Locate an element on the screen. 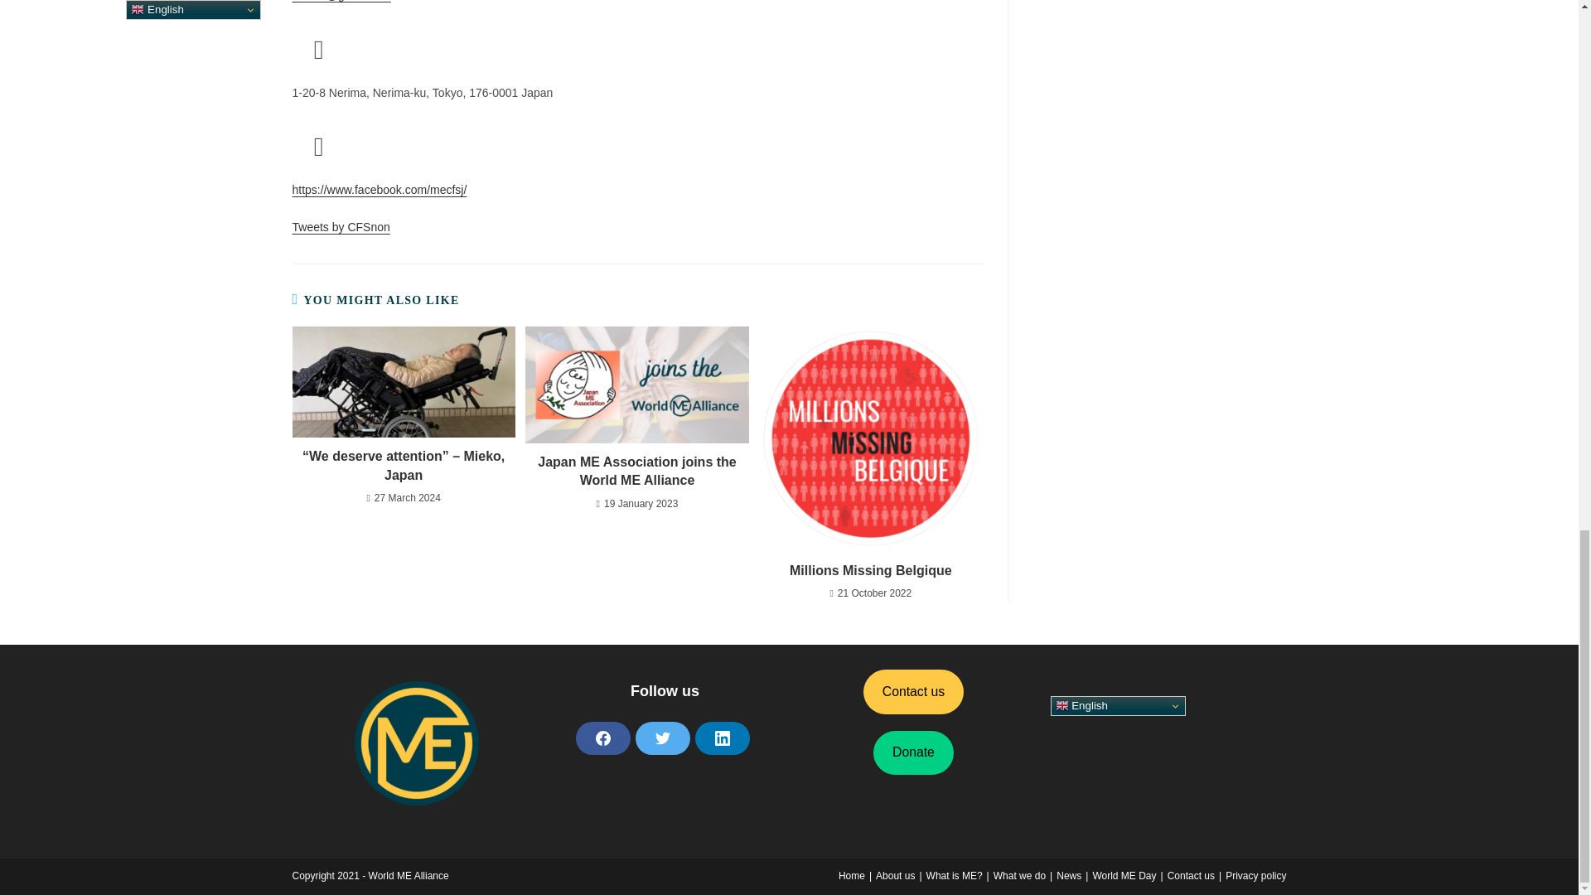 This screenshot has width=1591, height=895. Facebook is located at coordinates (602, 738).